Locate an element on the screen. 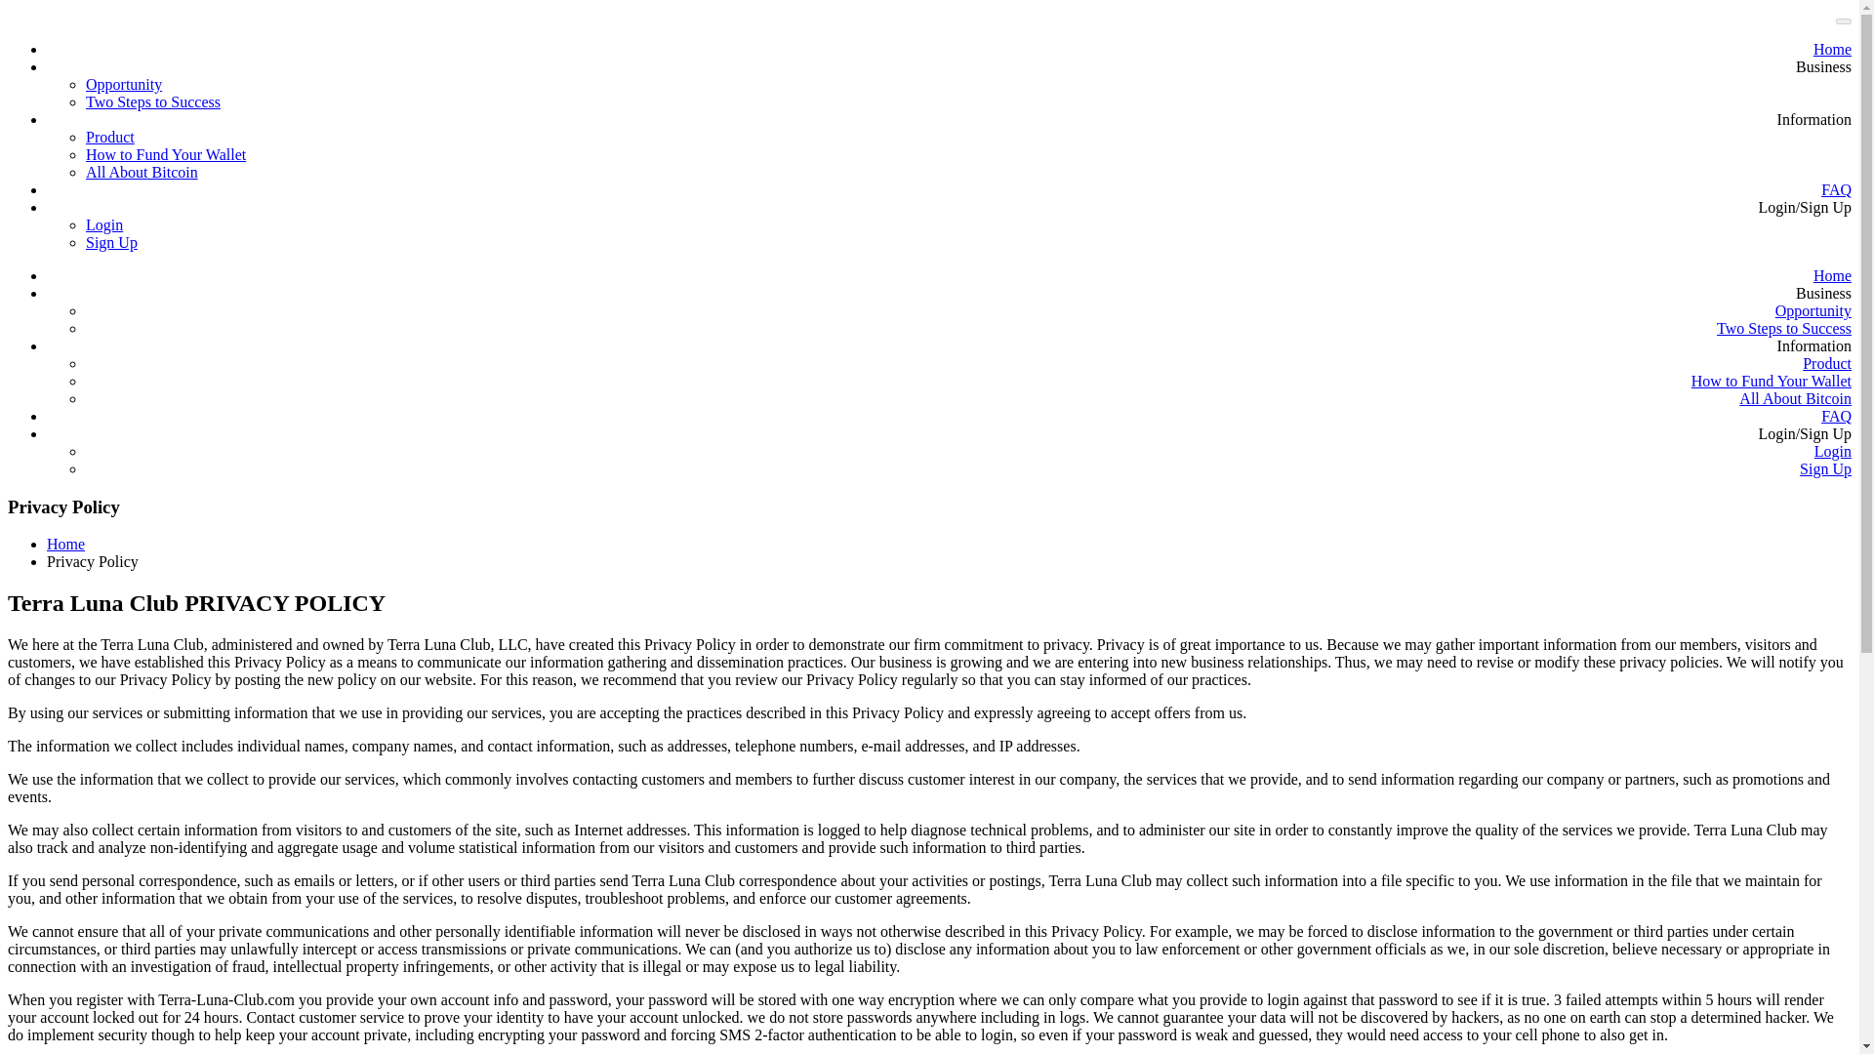 Image resolution: width=1874 pixels, height=1054 pixels. Login is located at coordinates (104, 224).